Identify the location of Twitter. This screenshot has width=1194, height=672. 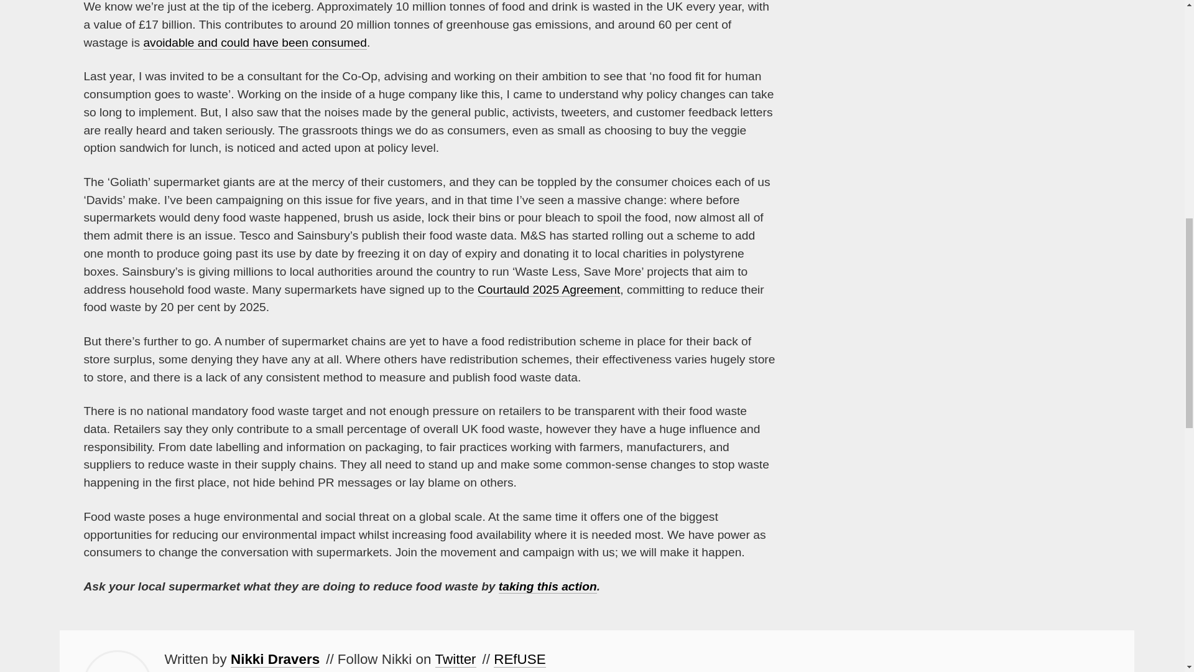
(456, 660).